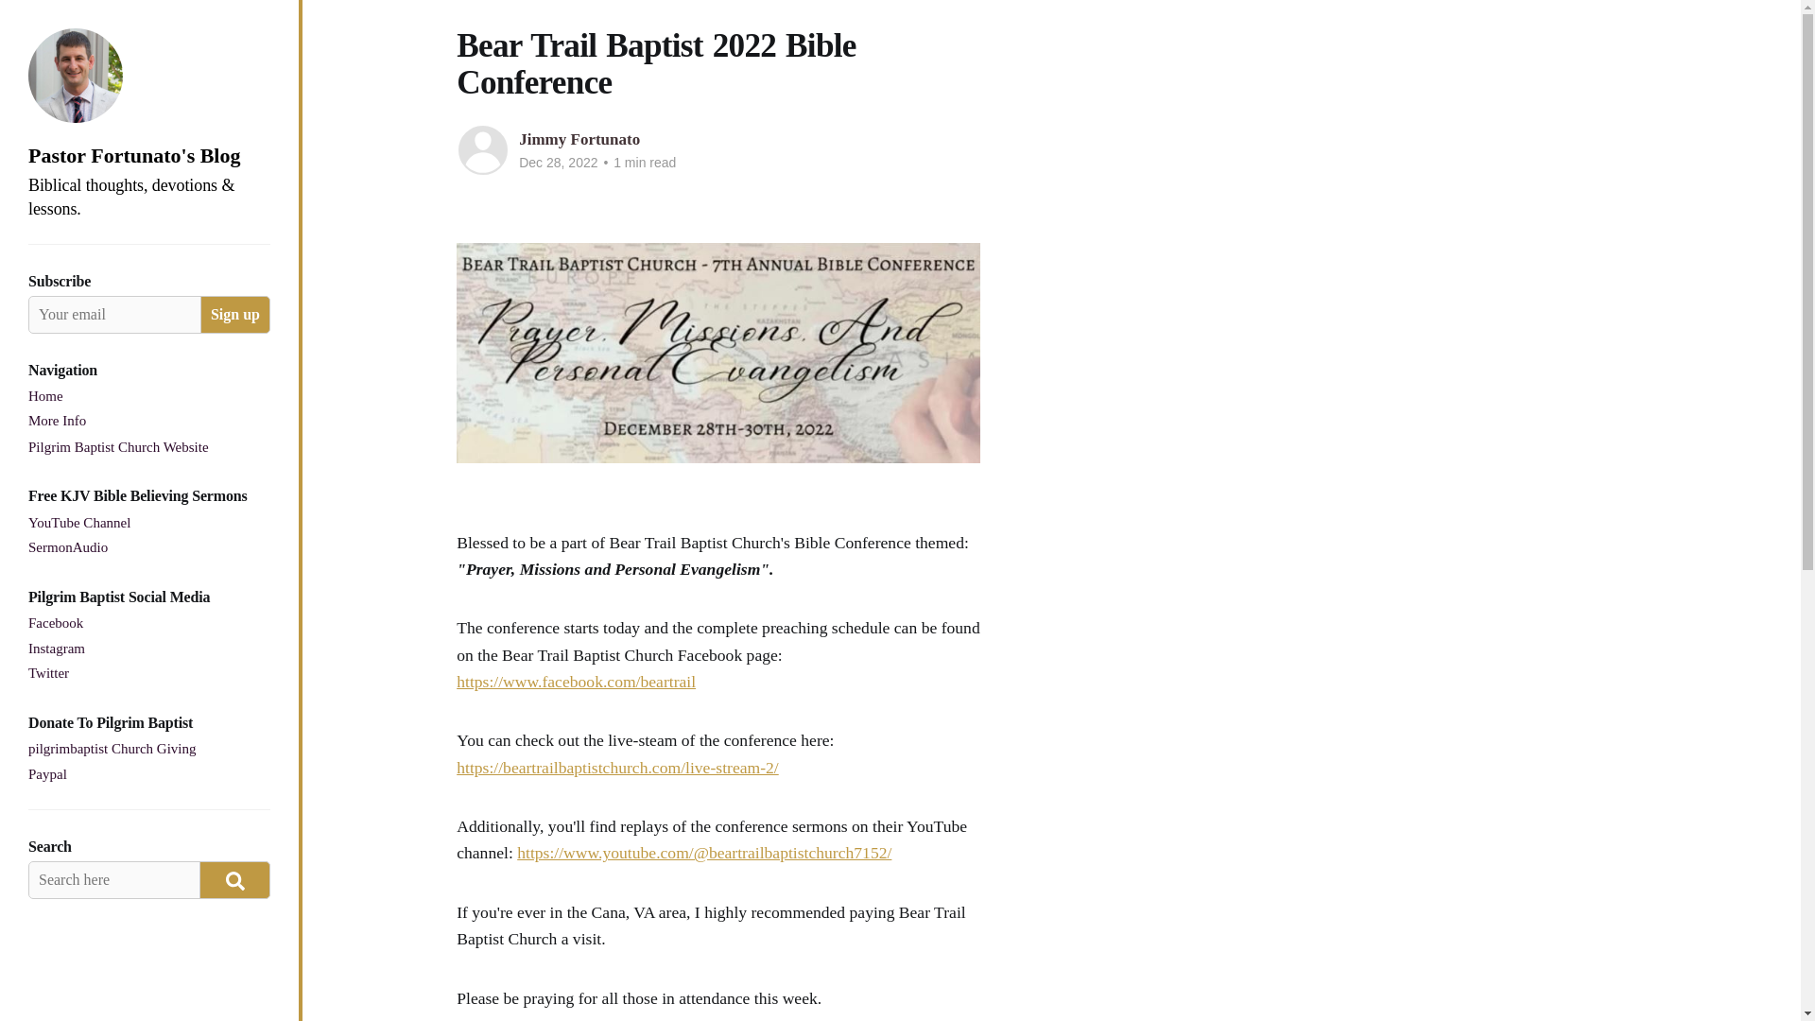  What do you see at coordinates (57, 649) in the screenshot?
I see `Instagram` at bounding box center [57, 649].